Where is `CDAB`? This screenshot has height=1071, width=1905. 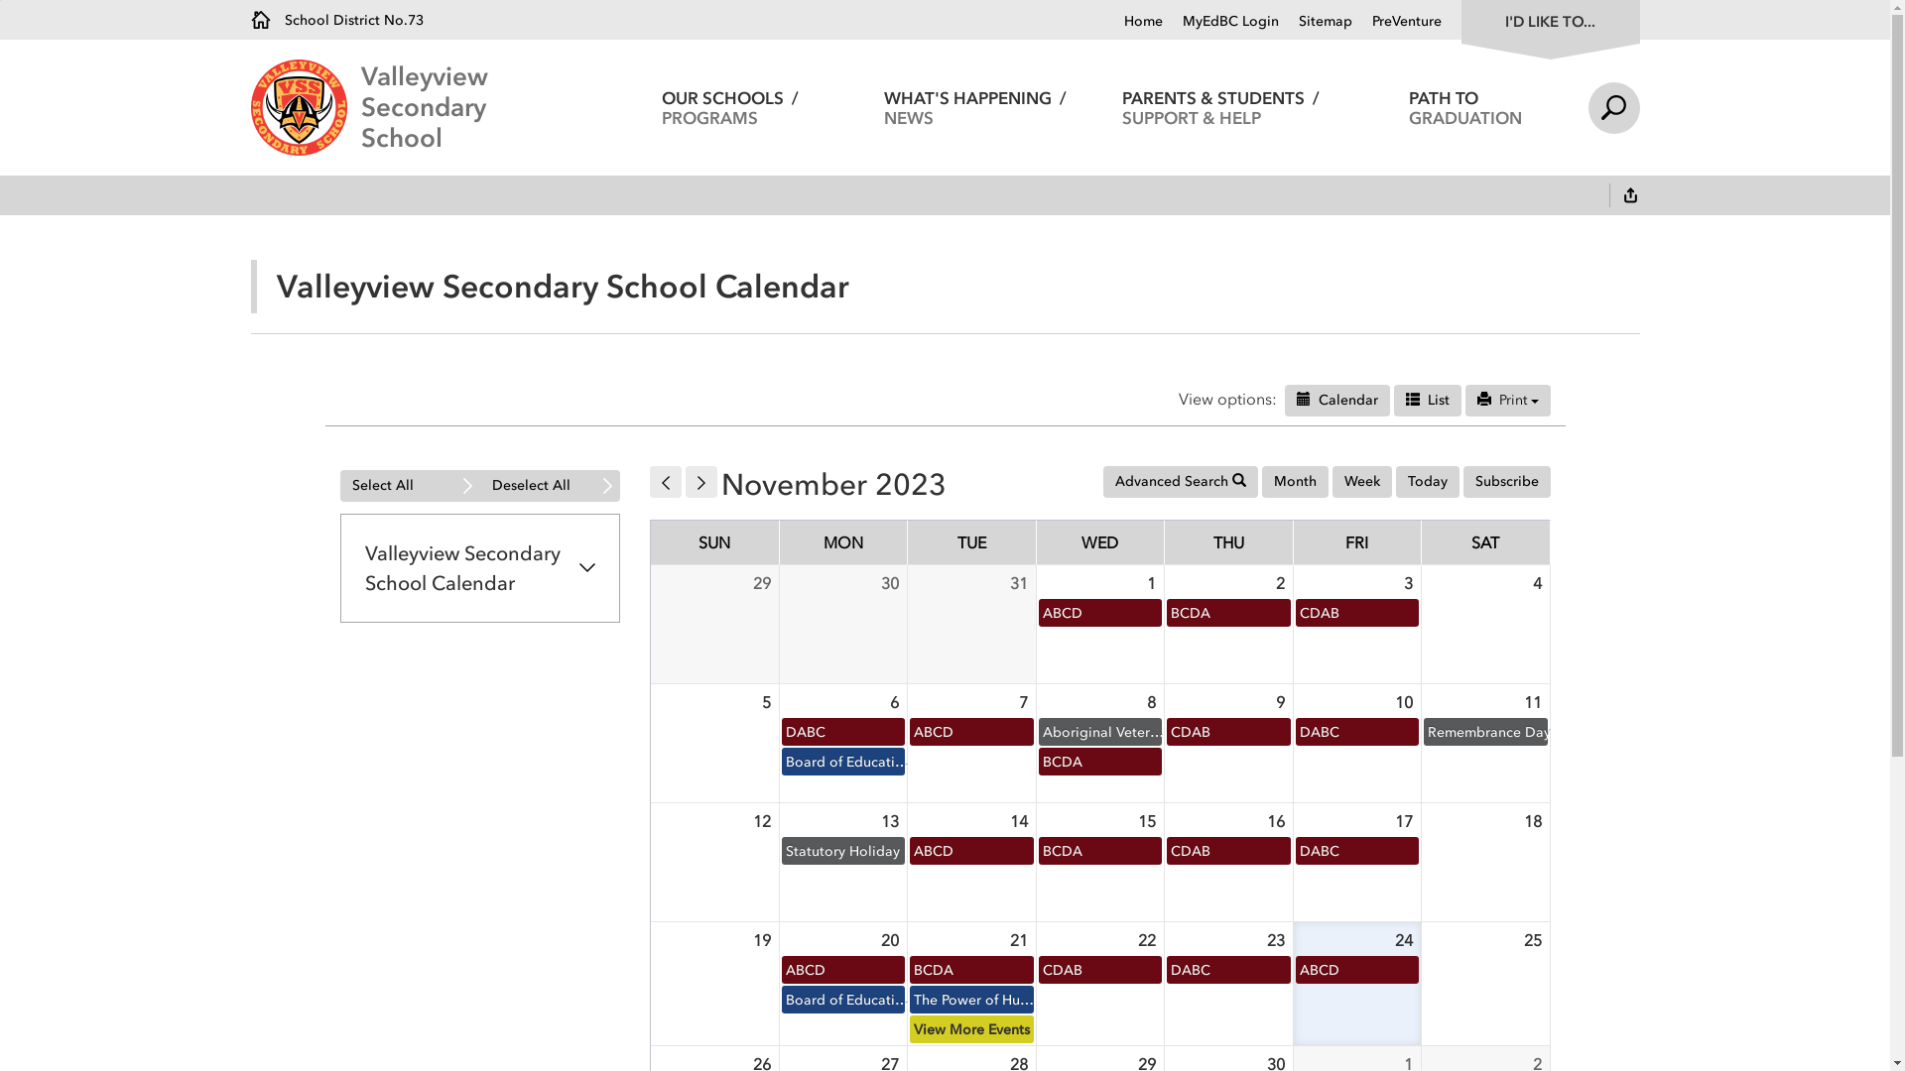 CDAB is located at coordinates (1228, 732).